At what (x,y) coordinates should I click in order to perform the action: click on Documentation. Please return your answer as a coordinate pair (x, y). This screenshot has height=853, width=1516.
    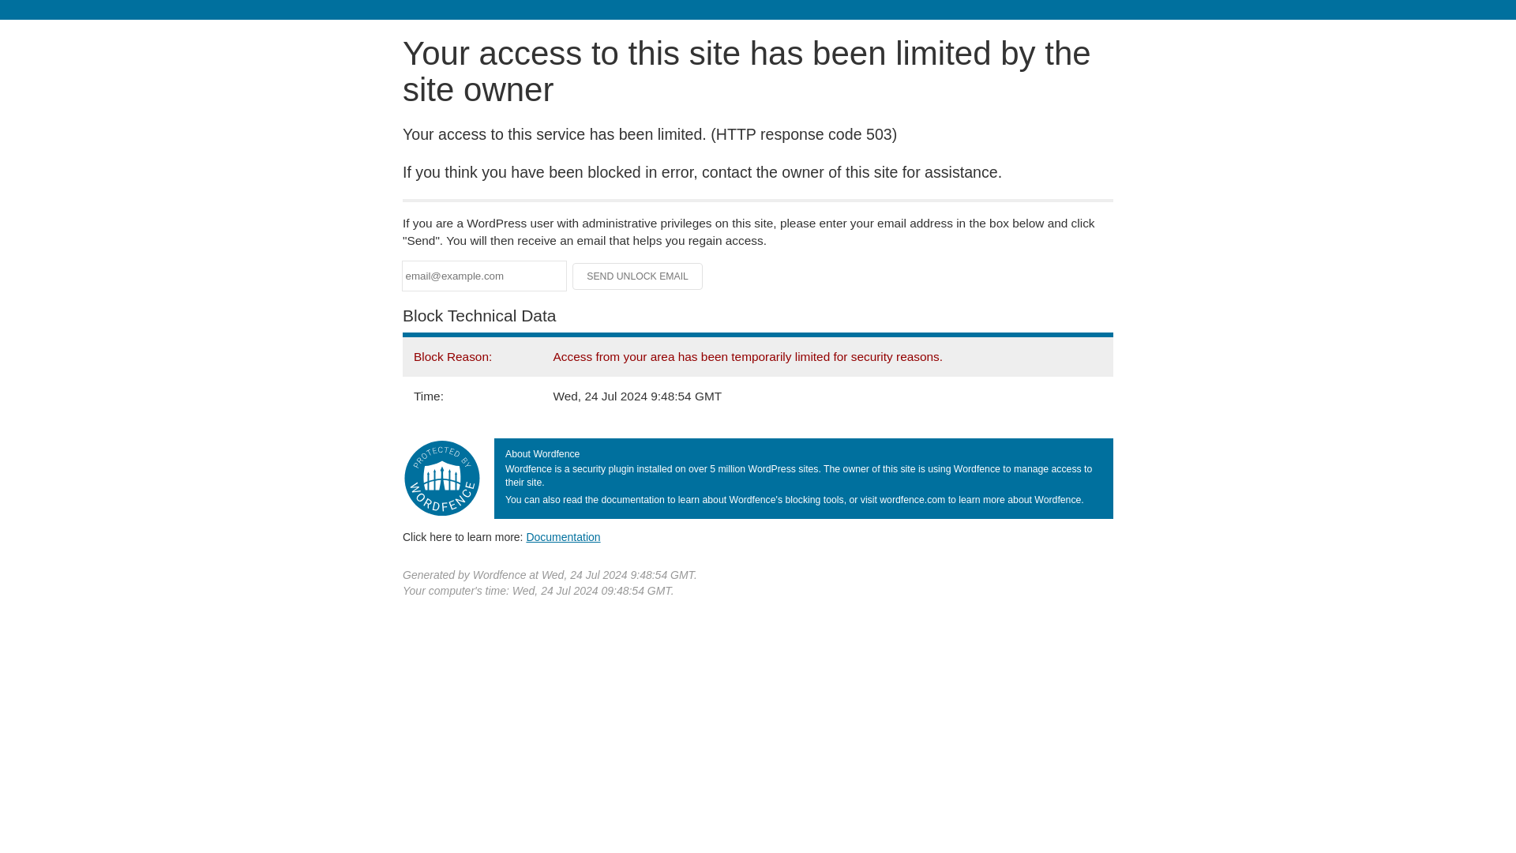
    Looking at the image, I should click on (563, 536).